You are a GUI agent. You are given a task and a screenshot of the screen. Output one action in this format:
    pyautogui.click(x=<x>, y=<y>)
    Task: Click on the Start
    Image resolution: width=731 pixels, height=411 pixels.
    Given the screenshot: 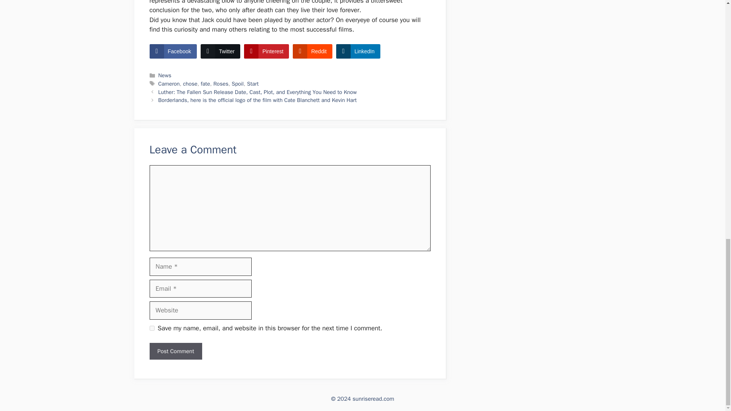 What is the action you would take?
    pyautogui.click(x=253, y=83)
    